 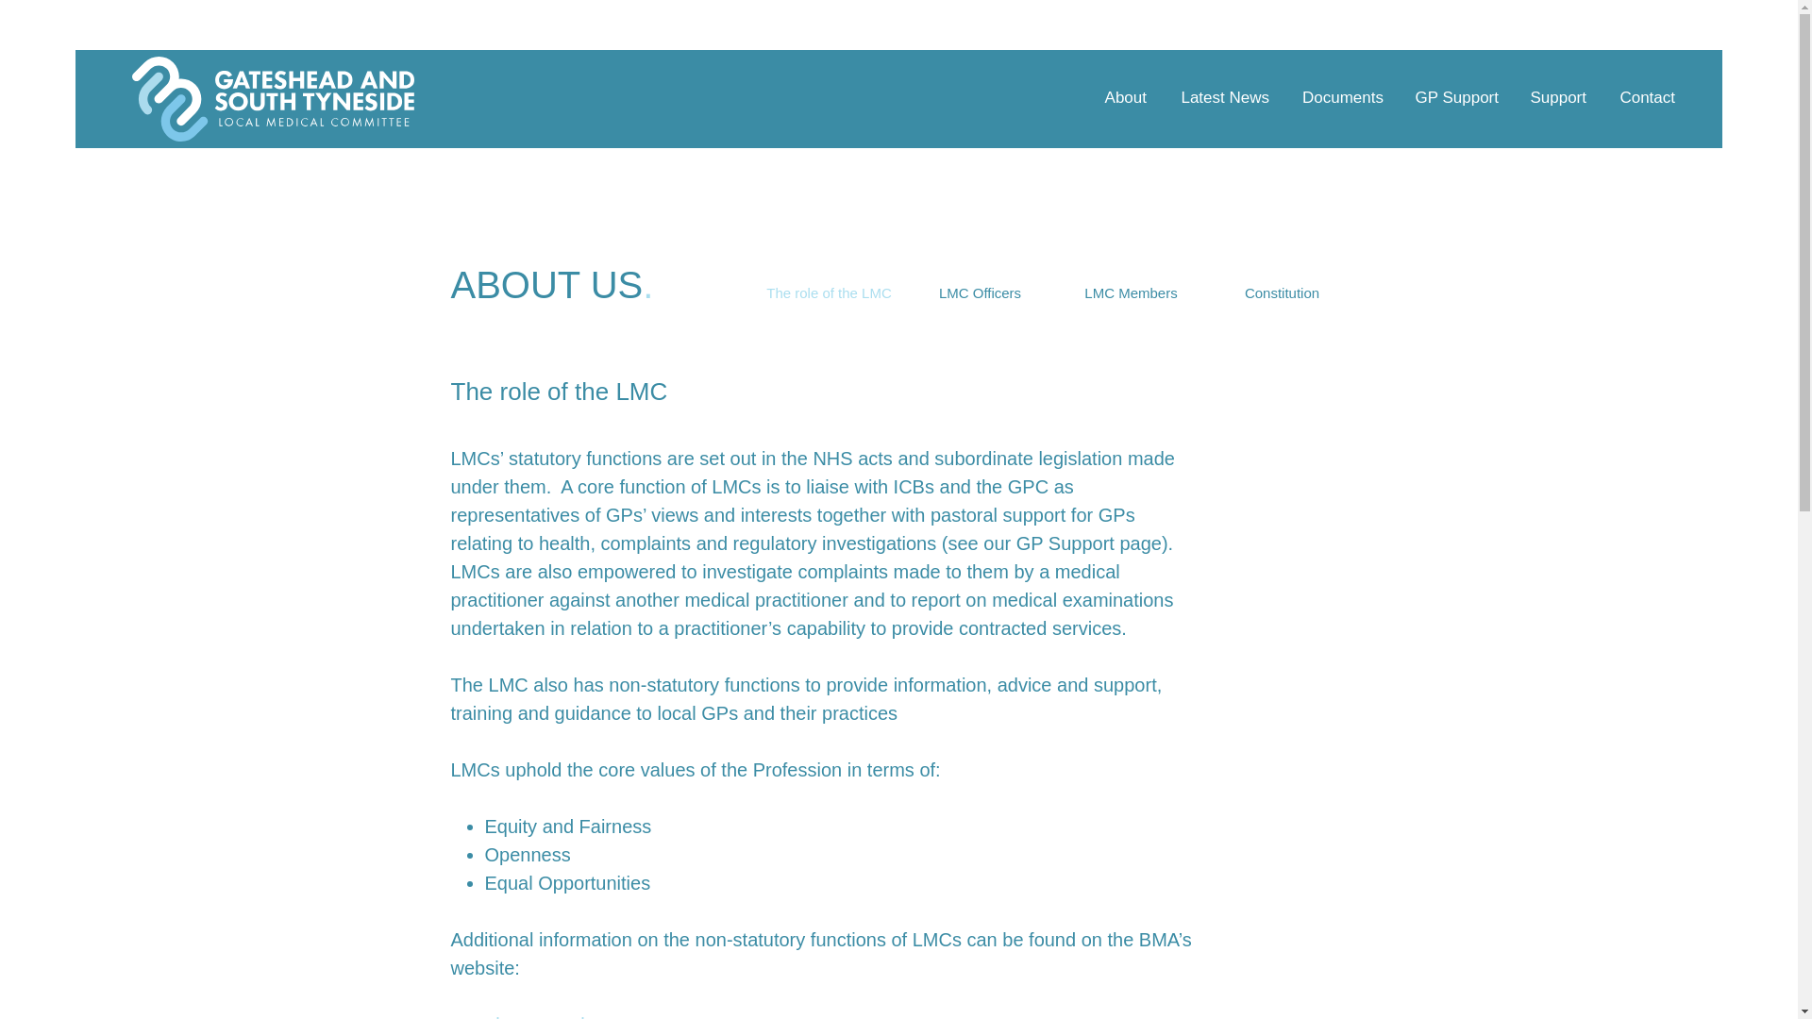 I want to click on LMC Officers, so click(x=980, y=292).